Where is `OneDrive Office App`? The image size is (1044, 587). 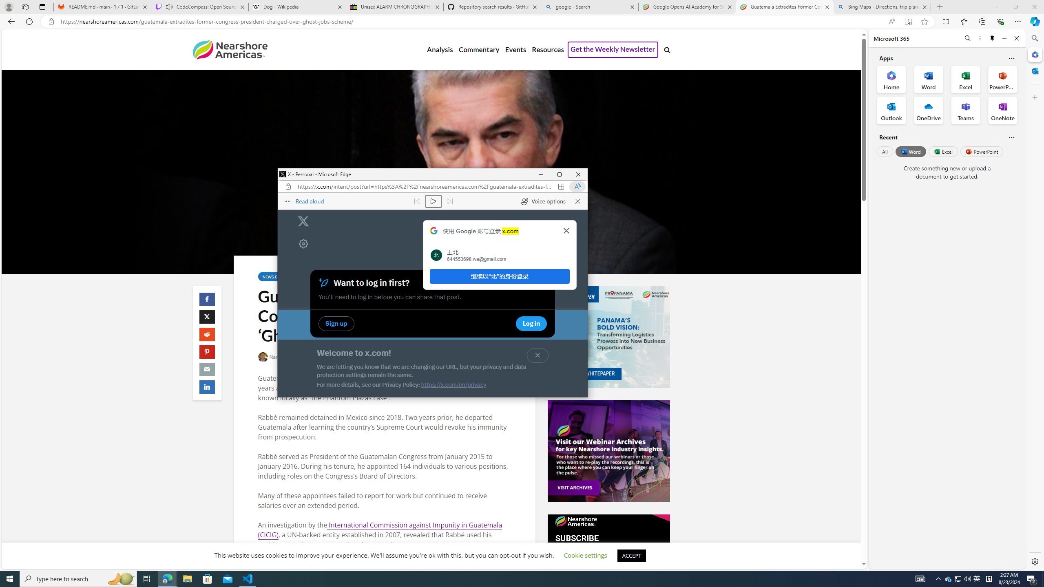
OneDrive Office App is located at coordinates (929, 110).